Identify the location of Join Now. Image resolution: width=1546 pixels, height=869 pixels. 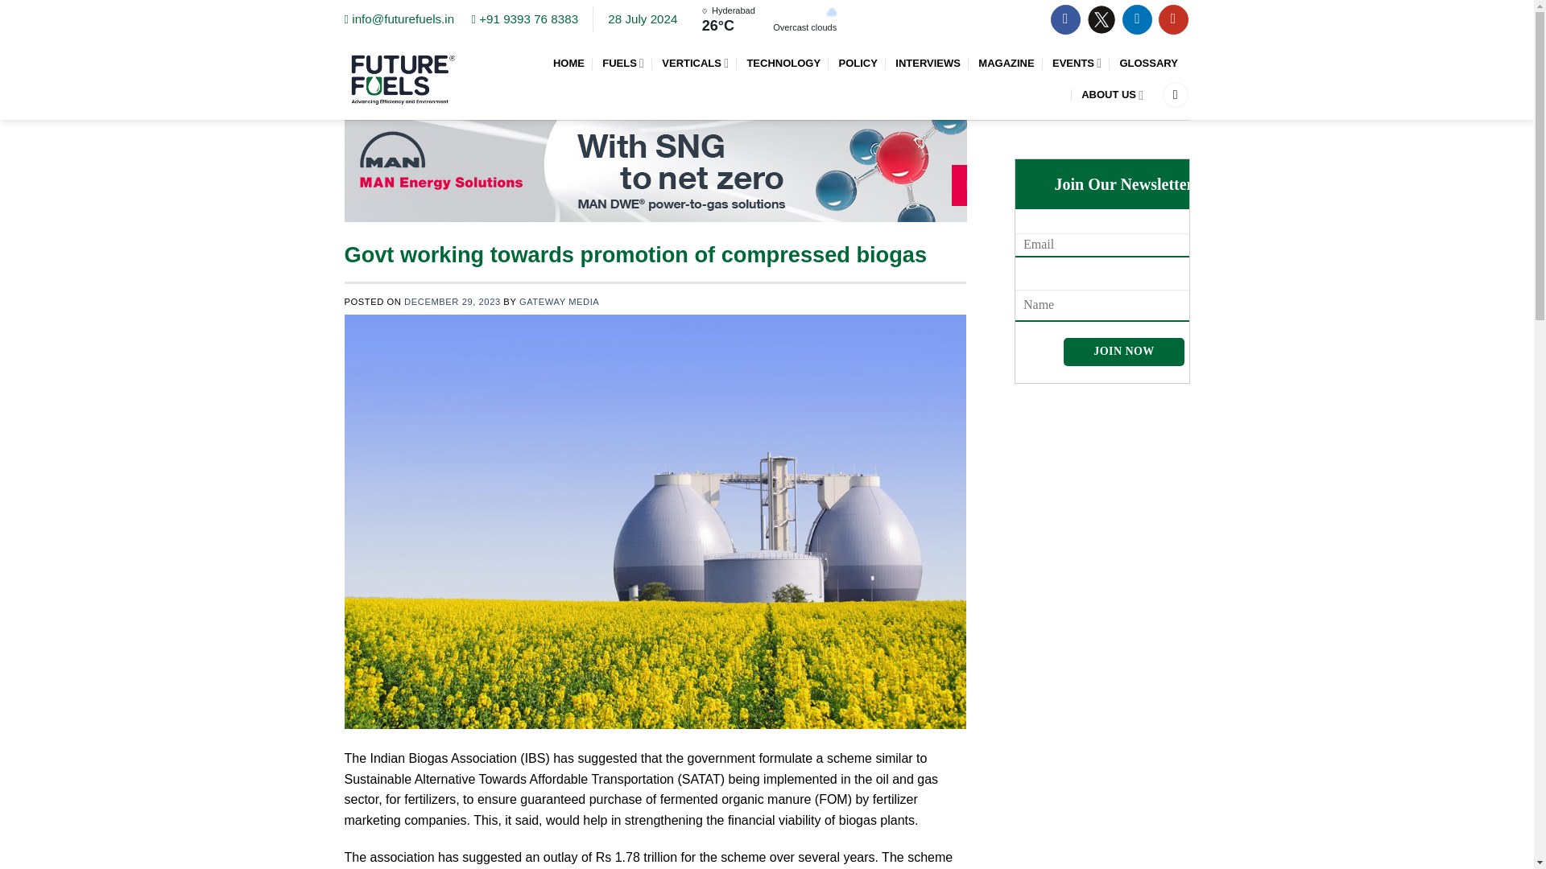
(1123, 352).